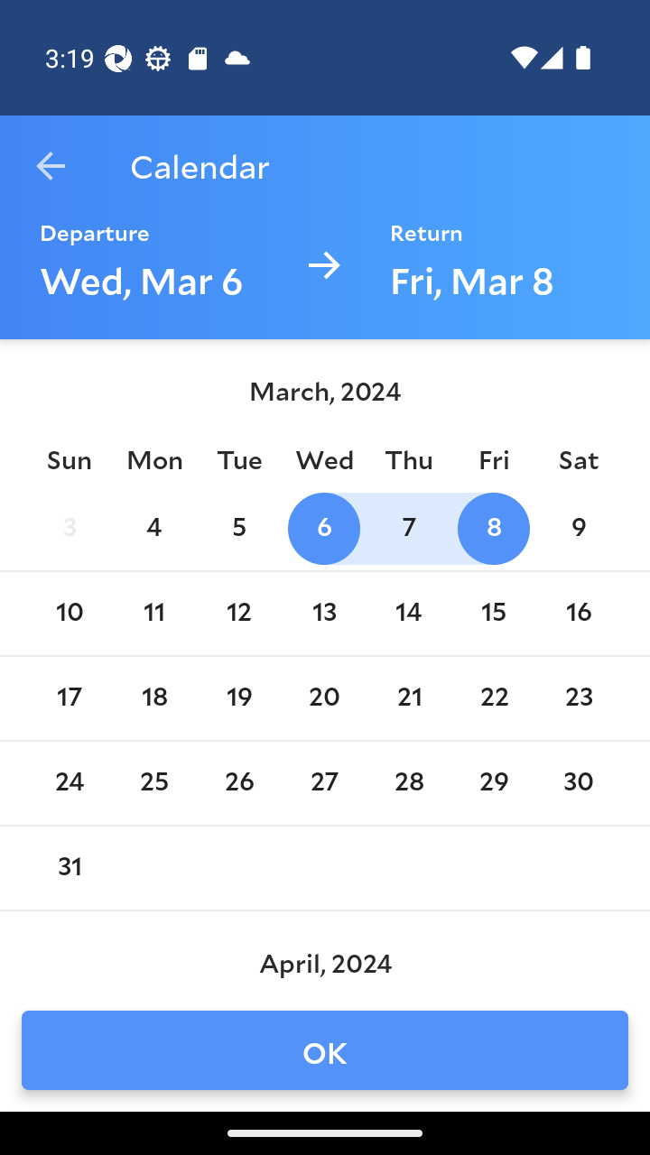  Describe the element at coordinates (409, 529) in the screenshot. I see `7` at that location.